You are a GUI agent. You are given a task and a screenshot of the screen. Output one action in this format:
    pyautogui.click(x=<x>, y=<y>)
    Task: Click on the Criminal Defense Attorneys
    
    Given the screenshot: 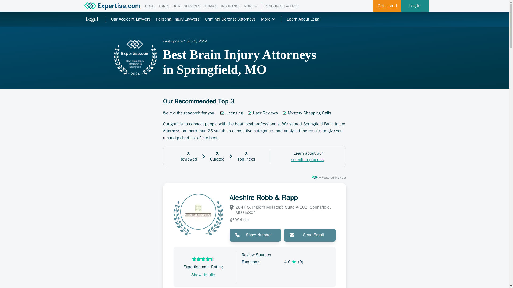 What is the action you would take?
    pyautogui.click(x=230, y=19)
    